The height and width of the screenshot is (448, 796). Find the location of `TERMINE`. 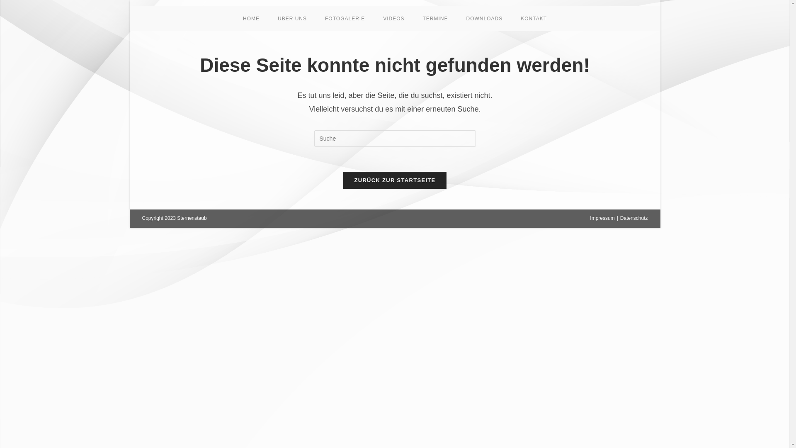

TERMINE is located at coordinates (435, 19).